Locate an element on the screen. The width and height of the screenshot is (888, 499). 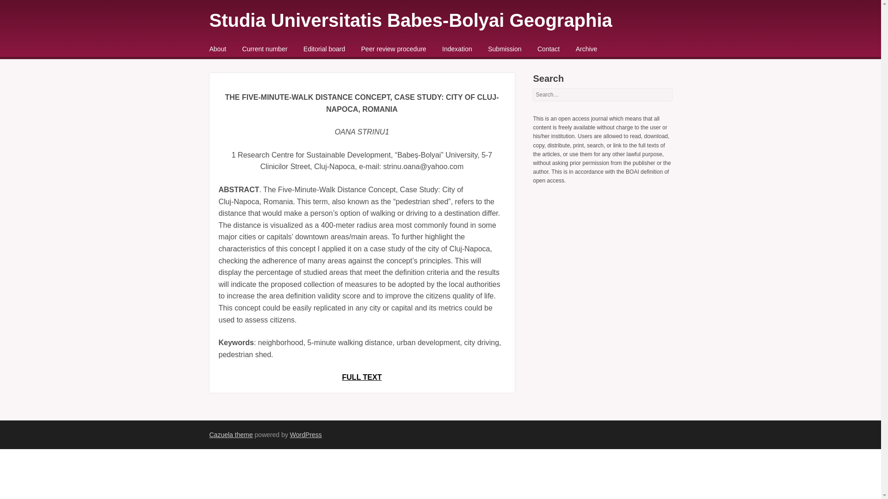
Submission is located at coordinates (504, 49).